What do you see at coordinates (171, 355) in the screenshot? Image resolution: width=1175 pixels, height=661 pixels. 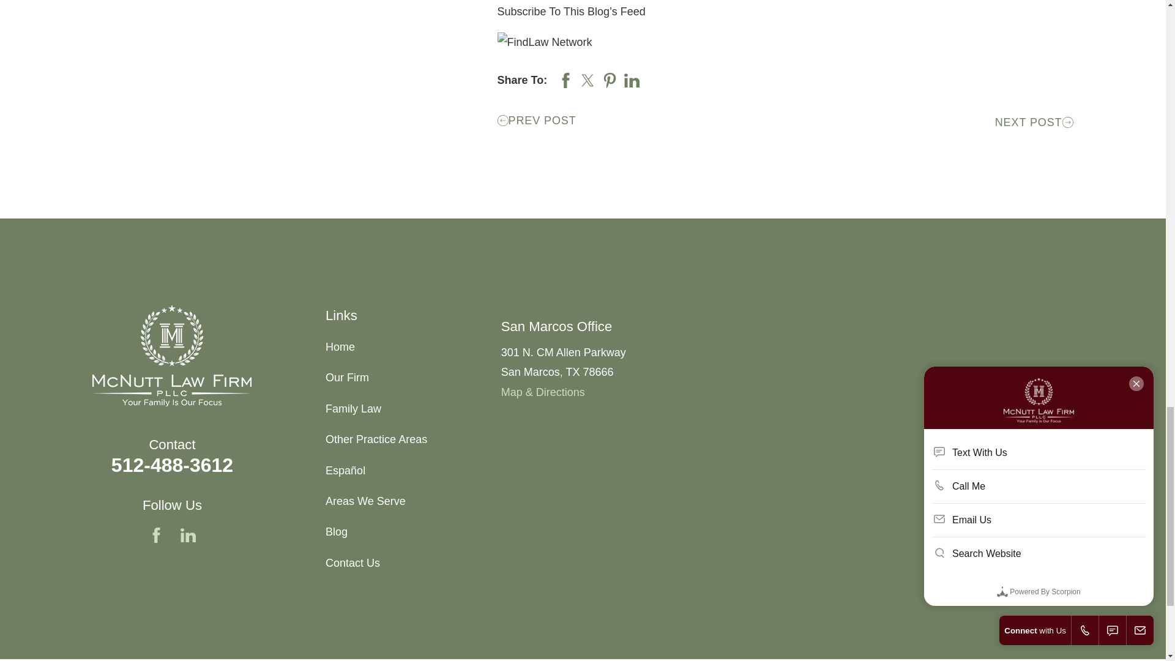 I see `Home` at bounding box center [171, 355].